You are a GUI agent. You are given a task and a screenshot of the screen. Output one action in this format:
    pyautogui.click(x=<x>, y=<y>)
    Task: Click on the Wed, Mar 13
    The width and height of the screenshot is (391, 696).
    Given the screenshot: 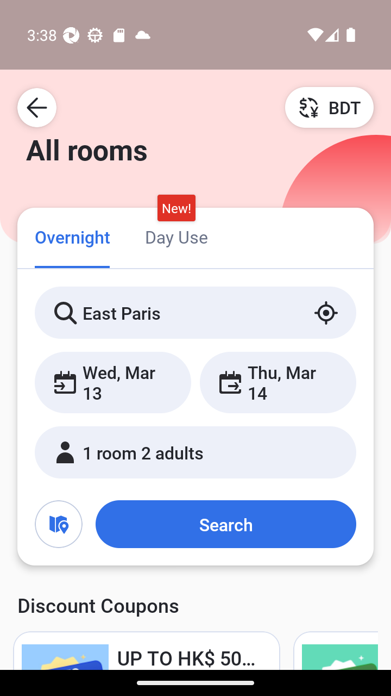 What is the action you would take?
    pyautogui.click(x=113, y=382)
    